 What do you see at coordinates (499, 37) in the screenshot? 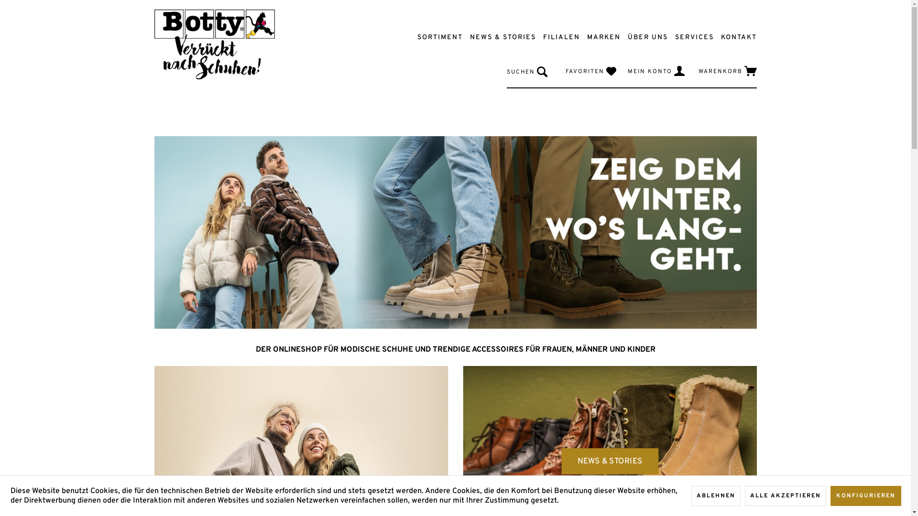
I see `NEWS & STORIES` at bounding box center [499, 37].